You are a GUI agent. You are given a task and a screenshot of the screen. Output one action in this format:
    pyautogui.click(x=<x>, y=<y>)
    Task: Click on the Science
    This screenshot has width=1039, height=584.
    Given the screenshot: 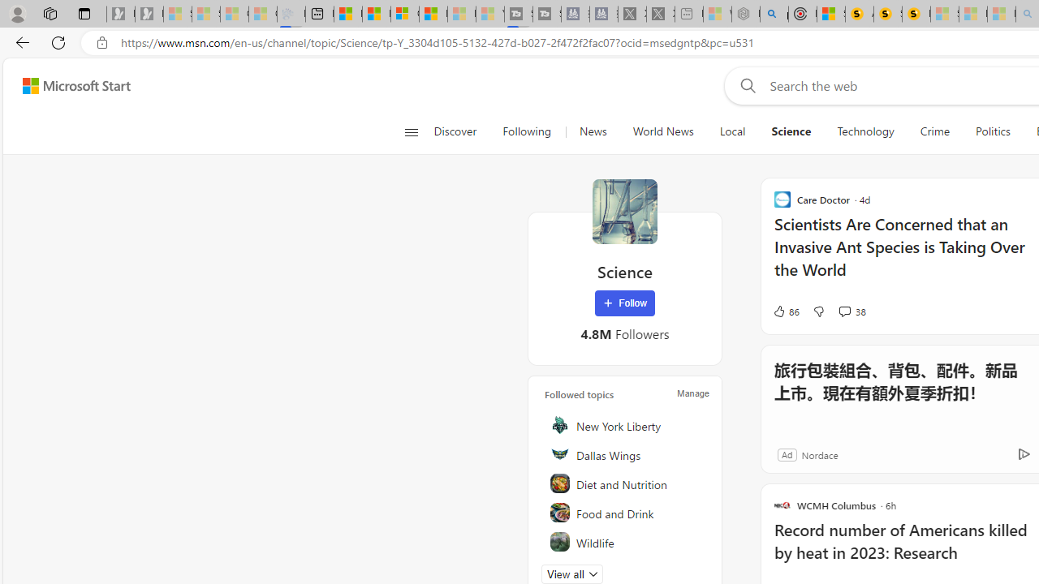 What is the action you would take?
    pyautogui.click(x=625, y=211)
    